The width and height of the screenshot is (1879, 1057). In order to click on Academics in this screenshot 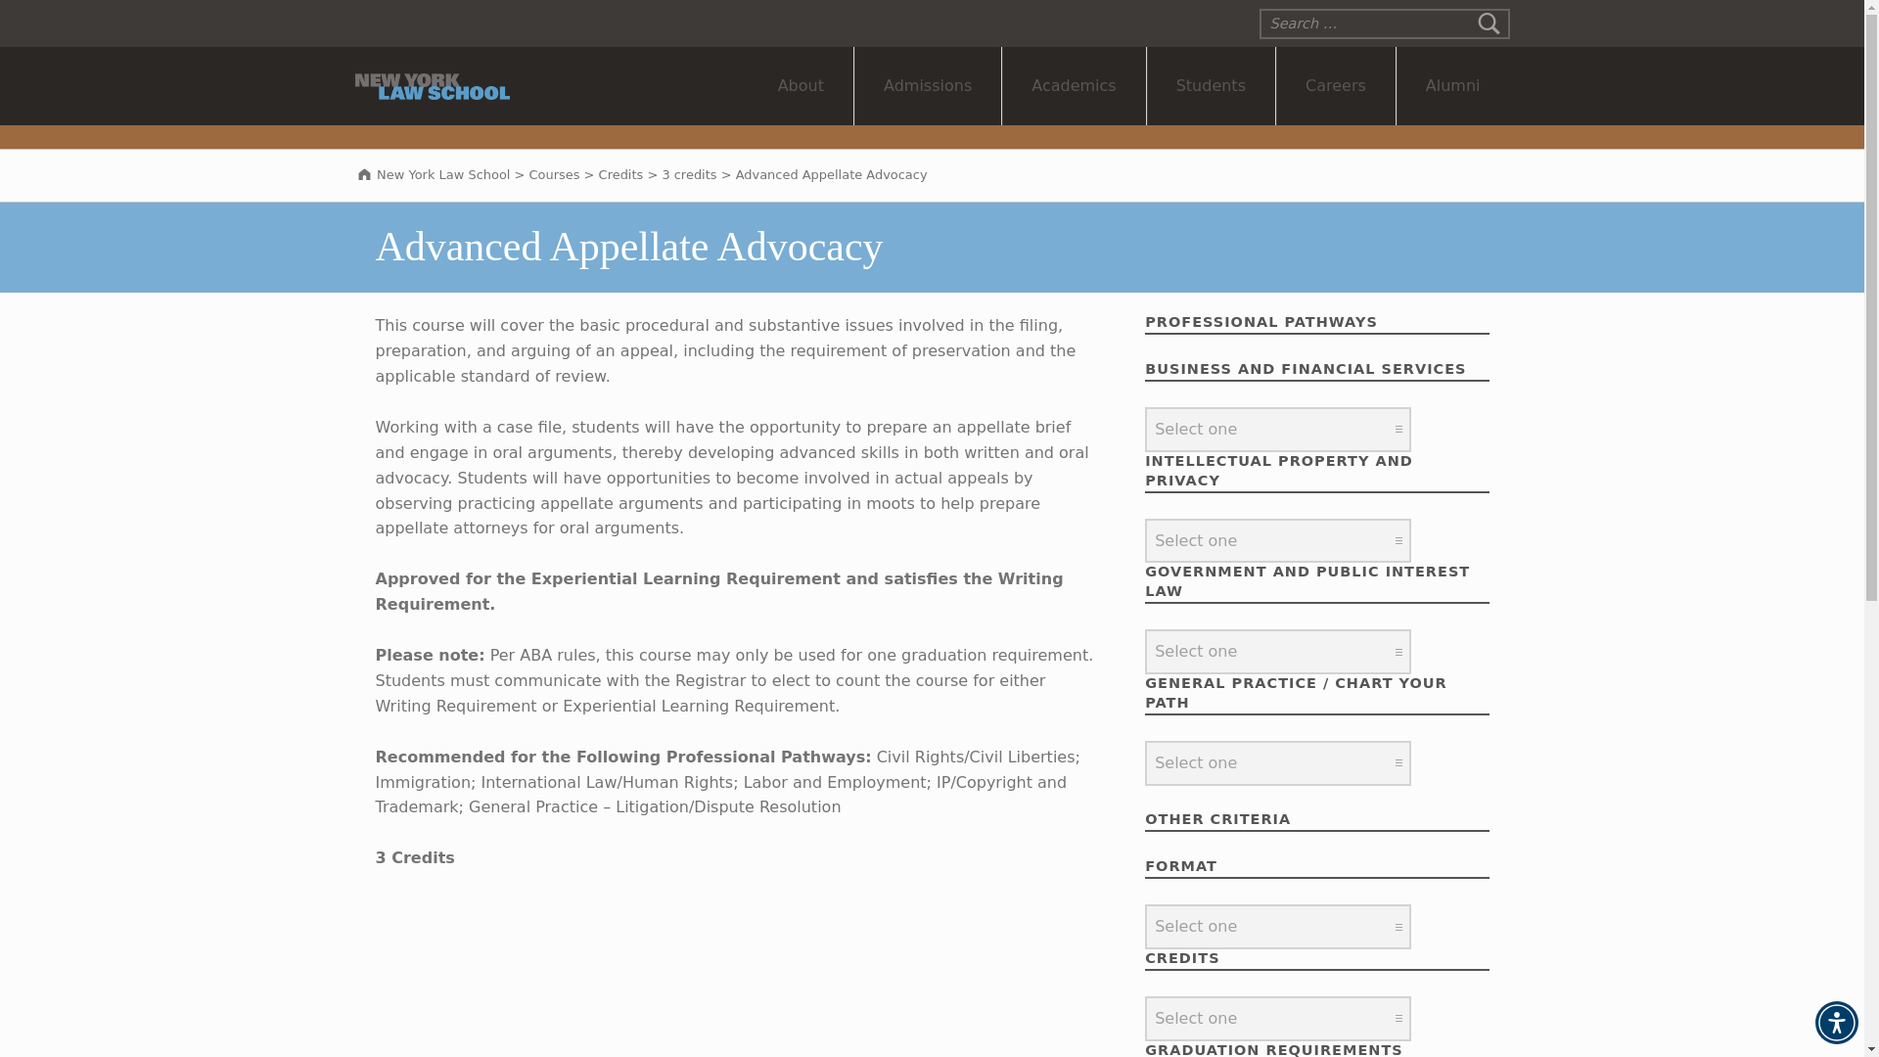, I will do `click(1073, 86)`.